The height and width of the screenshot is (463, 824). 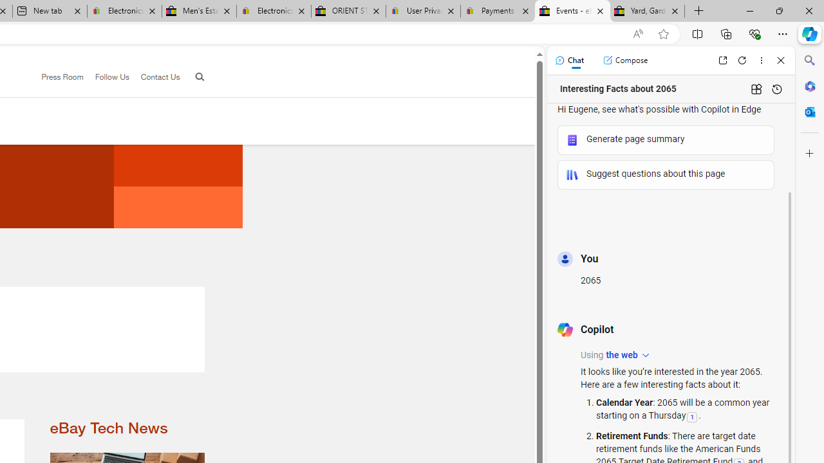 I want to click on Follow Us, so click(x=106, y=77).